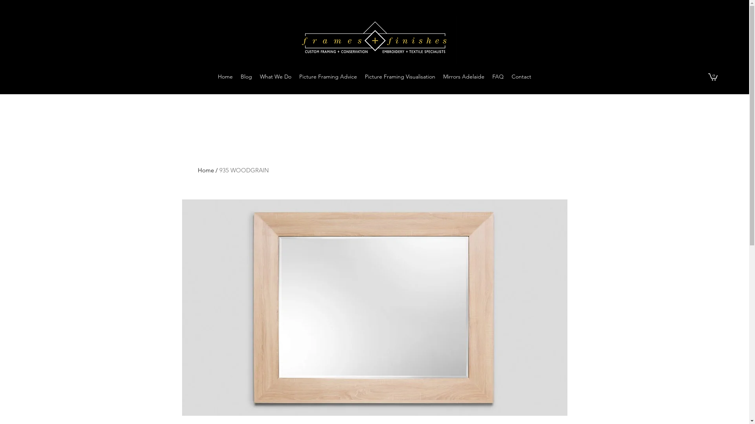  I want to click on Home, so click(225, 77).